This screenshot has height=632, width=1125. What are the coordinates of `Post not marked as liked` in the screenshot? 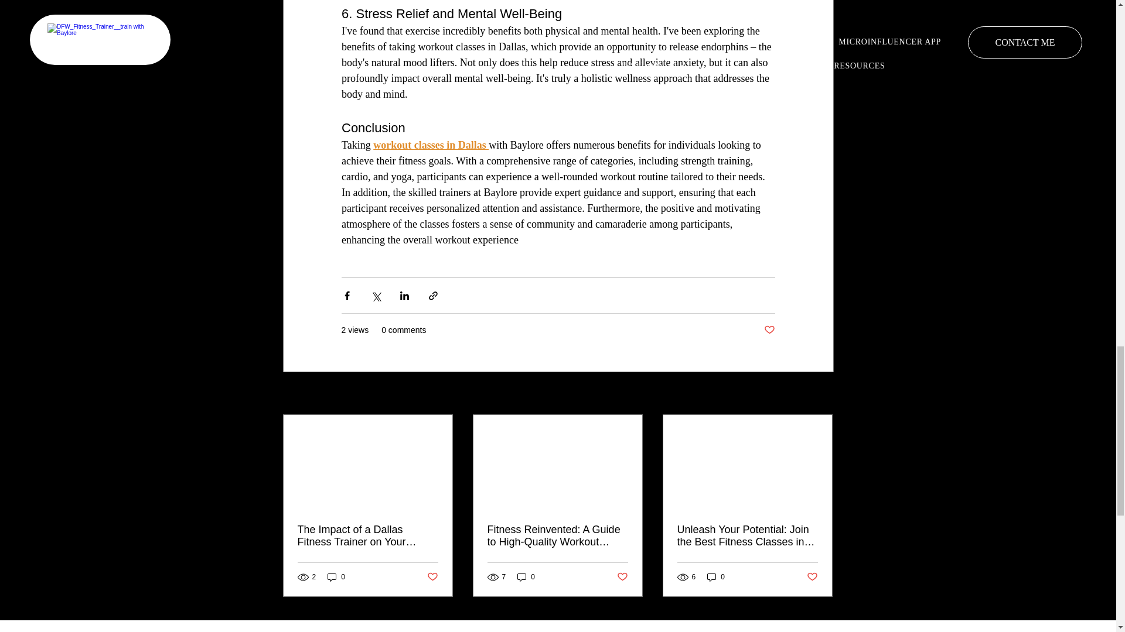 It's located at (769, 330).